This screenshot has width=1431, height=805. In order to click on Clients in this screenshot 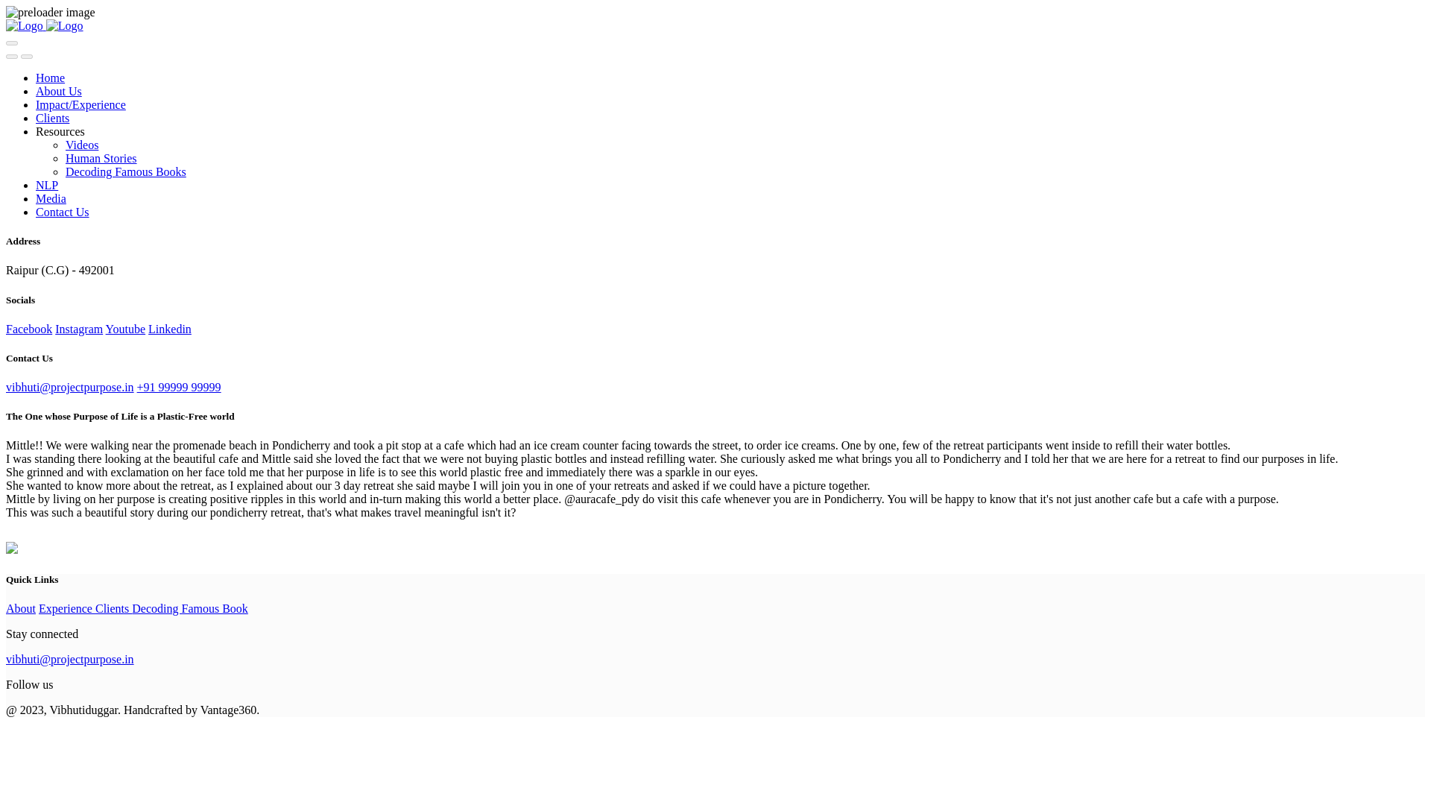, I will do `click(113, 608)`.